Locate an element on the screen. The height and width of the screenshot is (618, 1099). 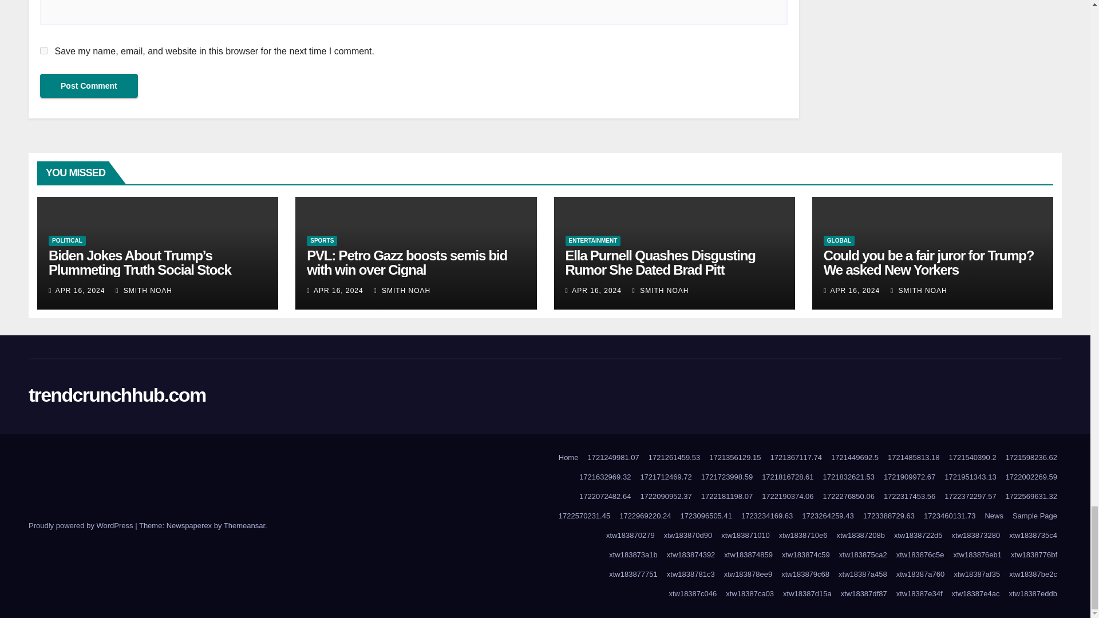
yes is located at coordinates (44, 50).